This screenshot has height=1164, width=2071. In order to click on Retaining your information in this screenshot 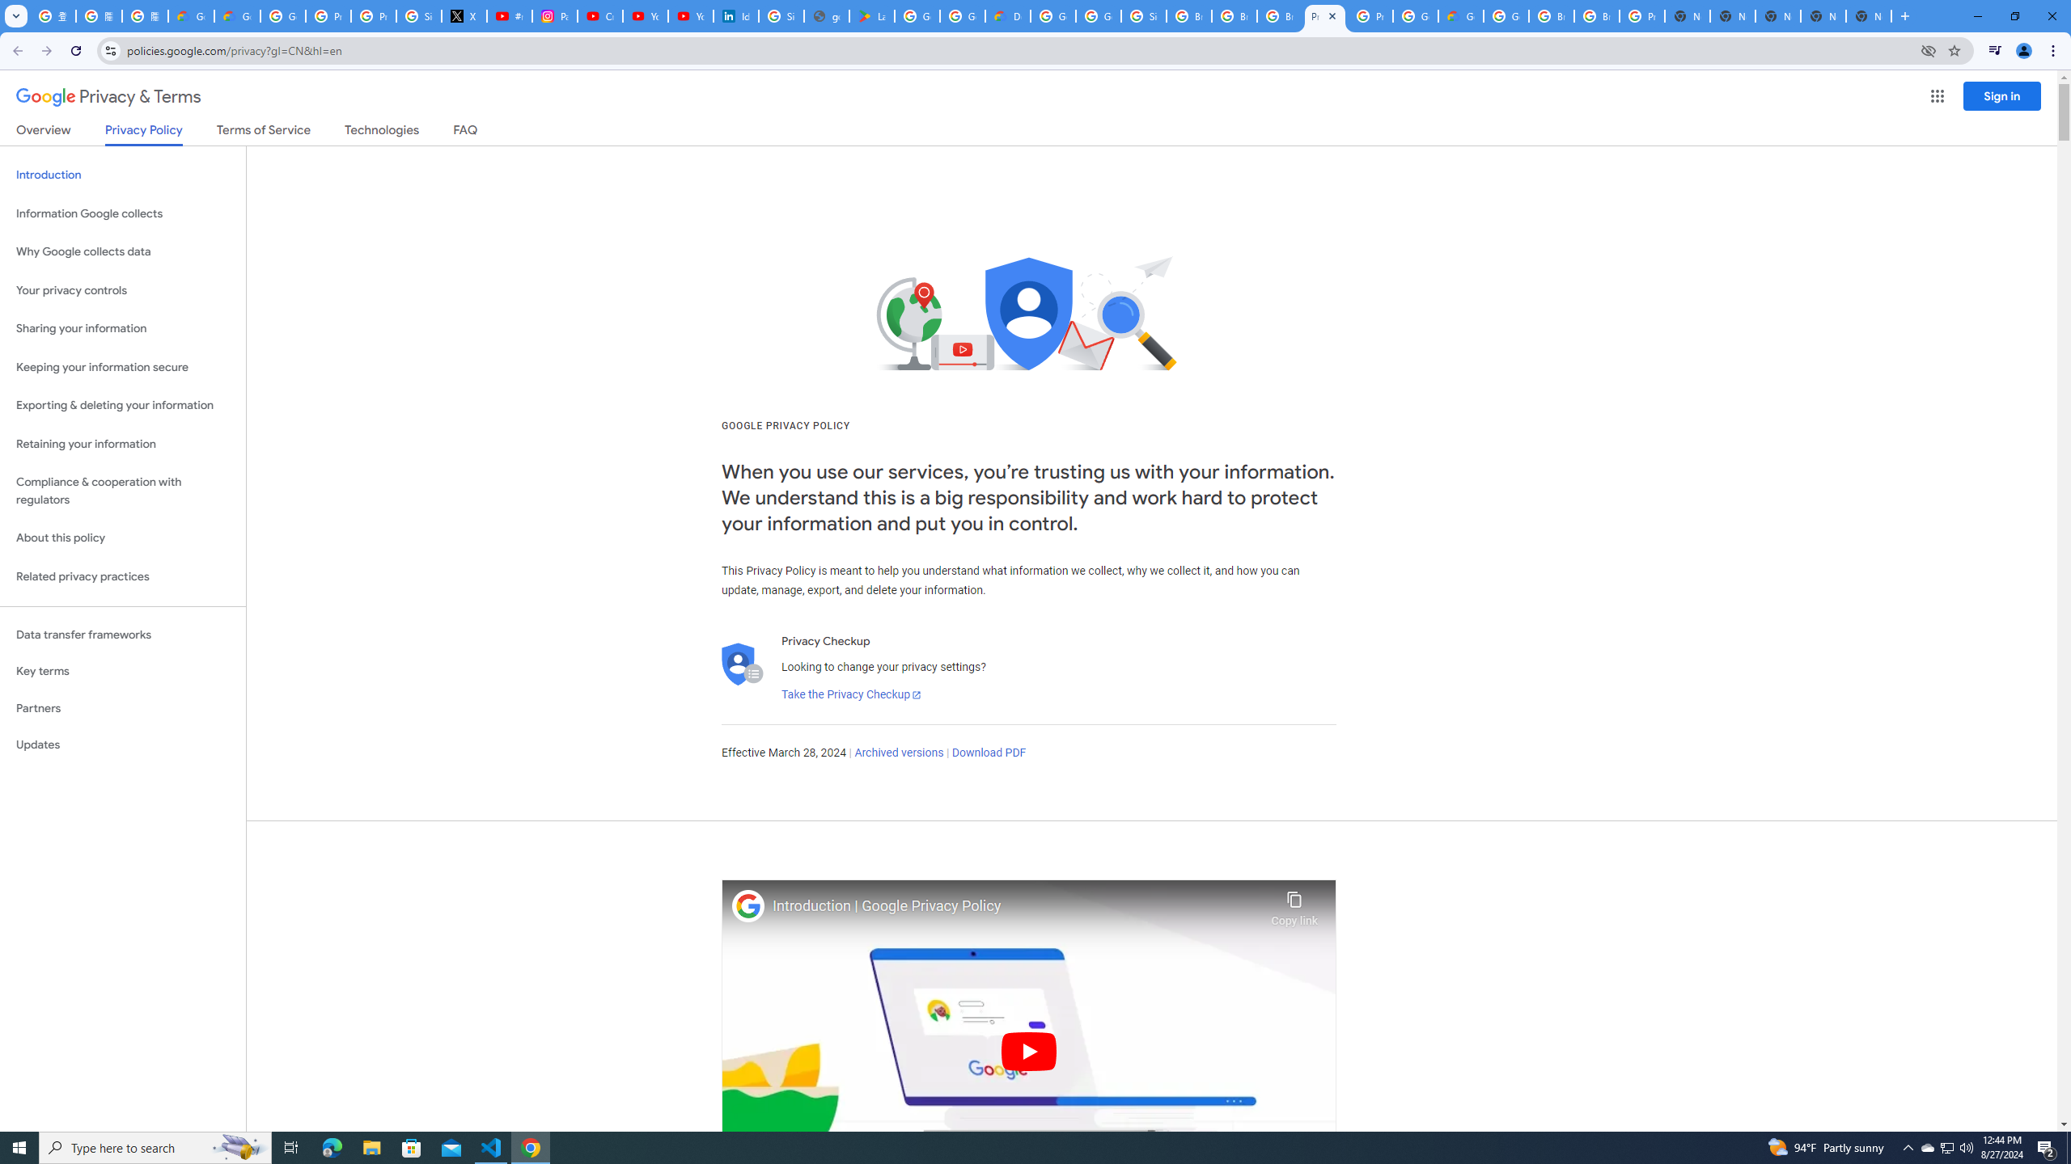, I will do `click(123, 445)`.